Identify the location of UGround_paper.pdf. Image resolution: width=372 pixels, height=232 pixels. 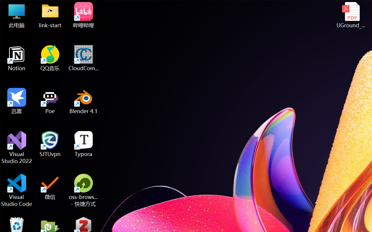
(350, 15).